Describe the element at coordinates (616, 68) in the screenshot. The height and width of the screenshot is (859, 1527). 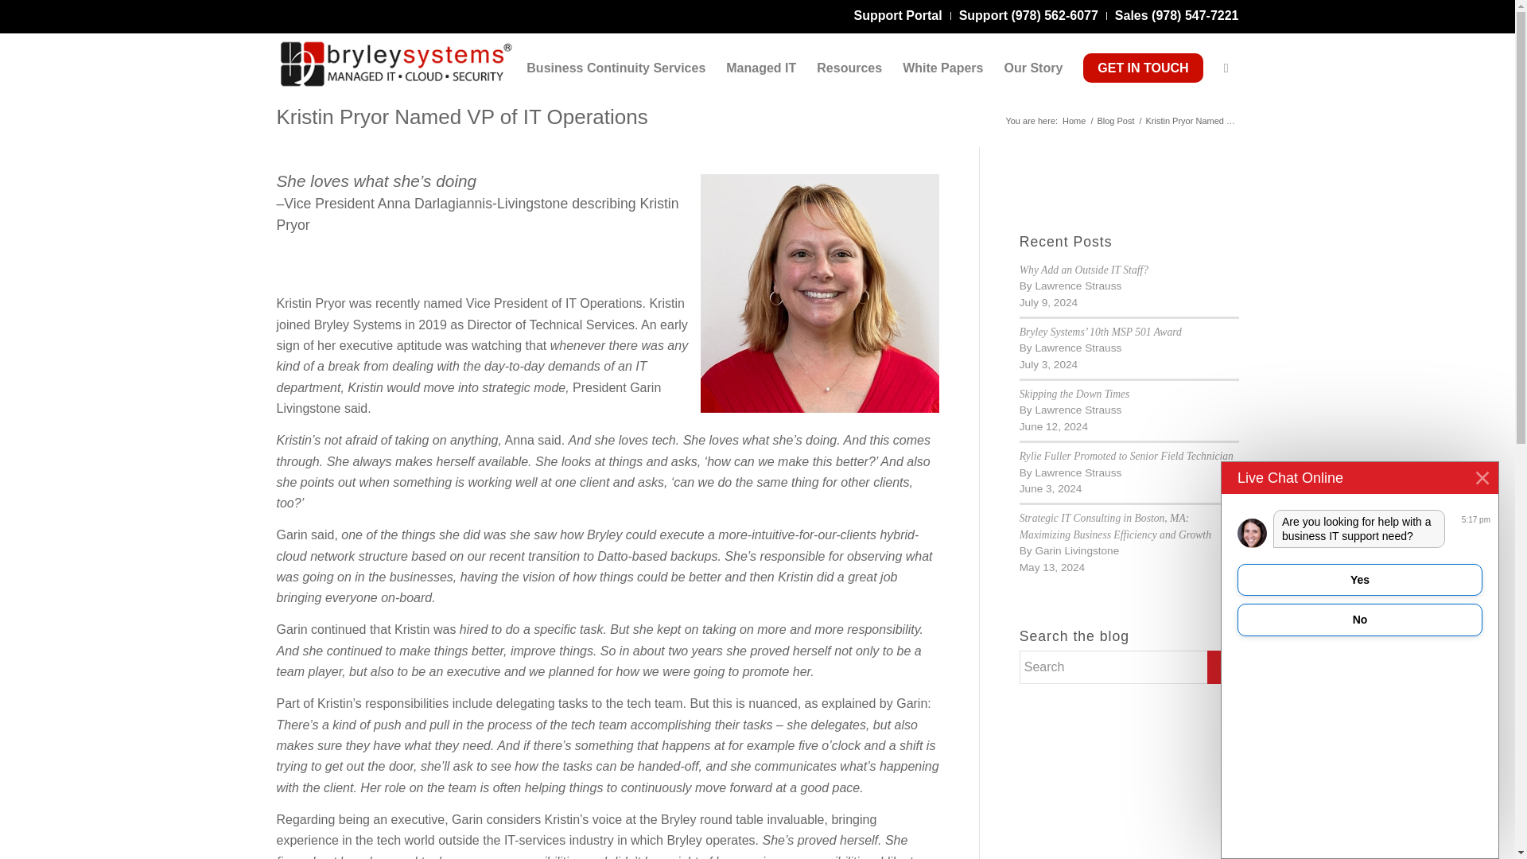
I see `Business Continuity Services` at that location.